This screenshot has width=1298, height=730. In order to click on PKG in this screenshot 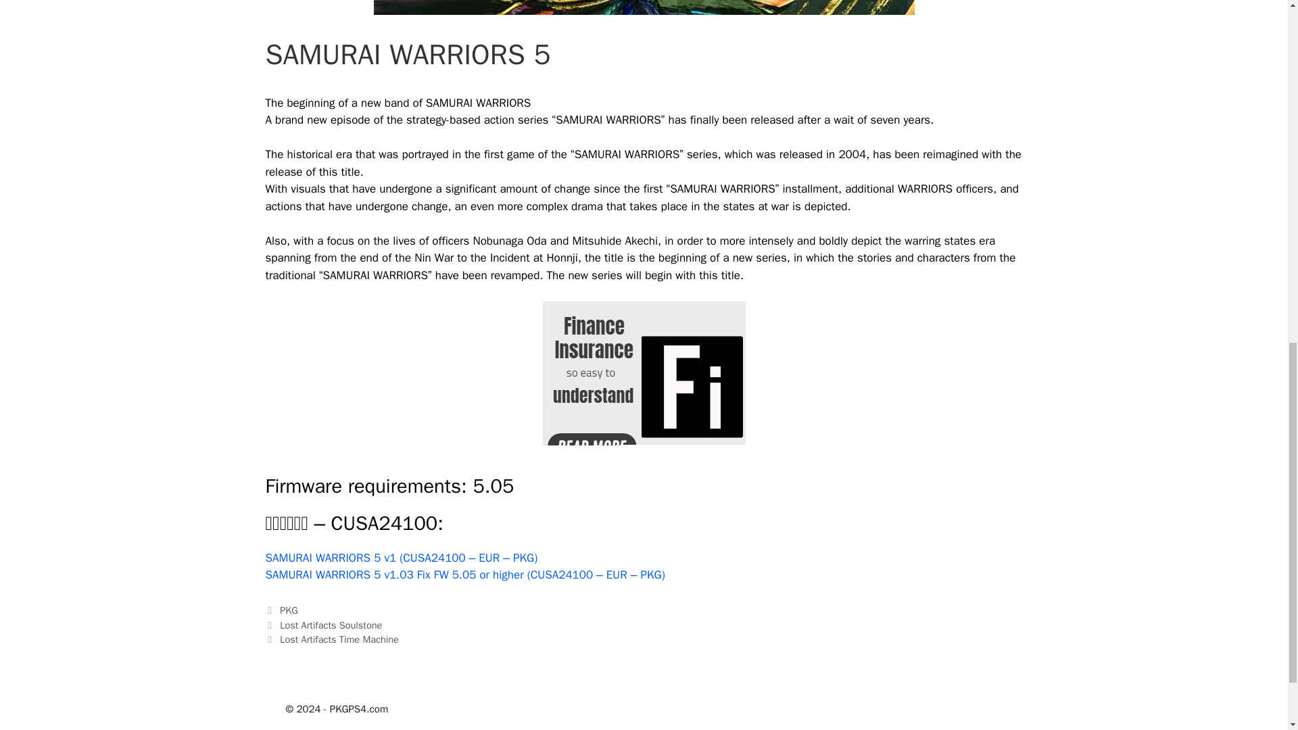, I will do `click(289, 610)`.